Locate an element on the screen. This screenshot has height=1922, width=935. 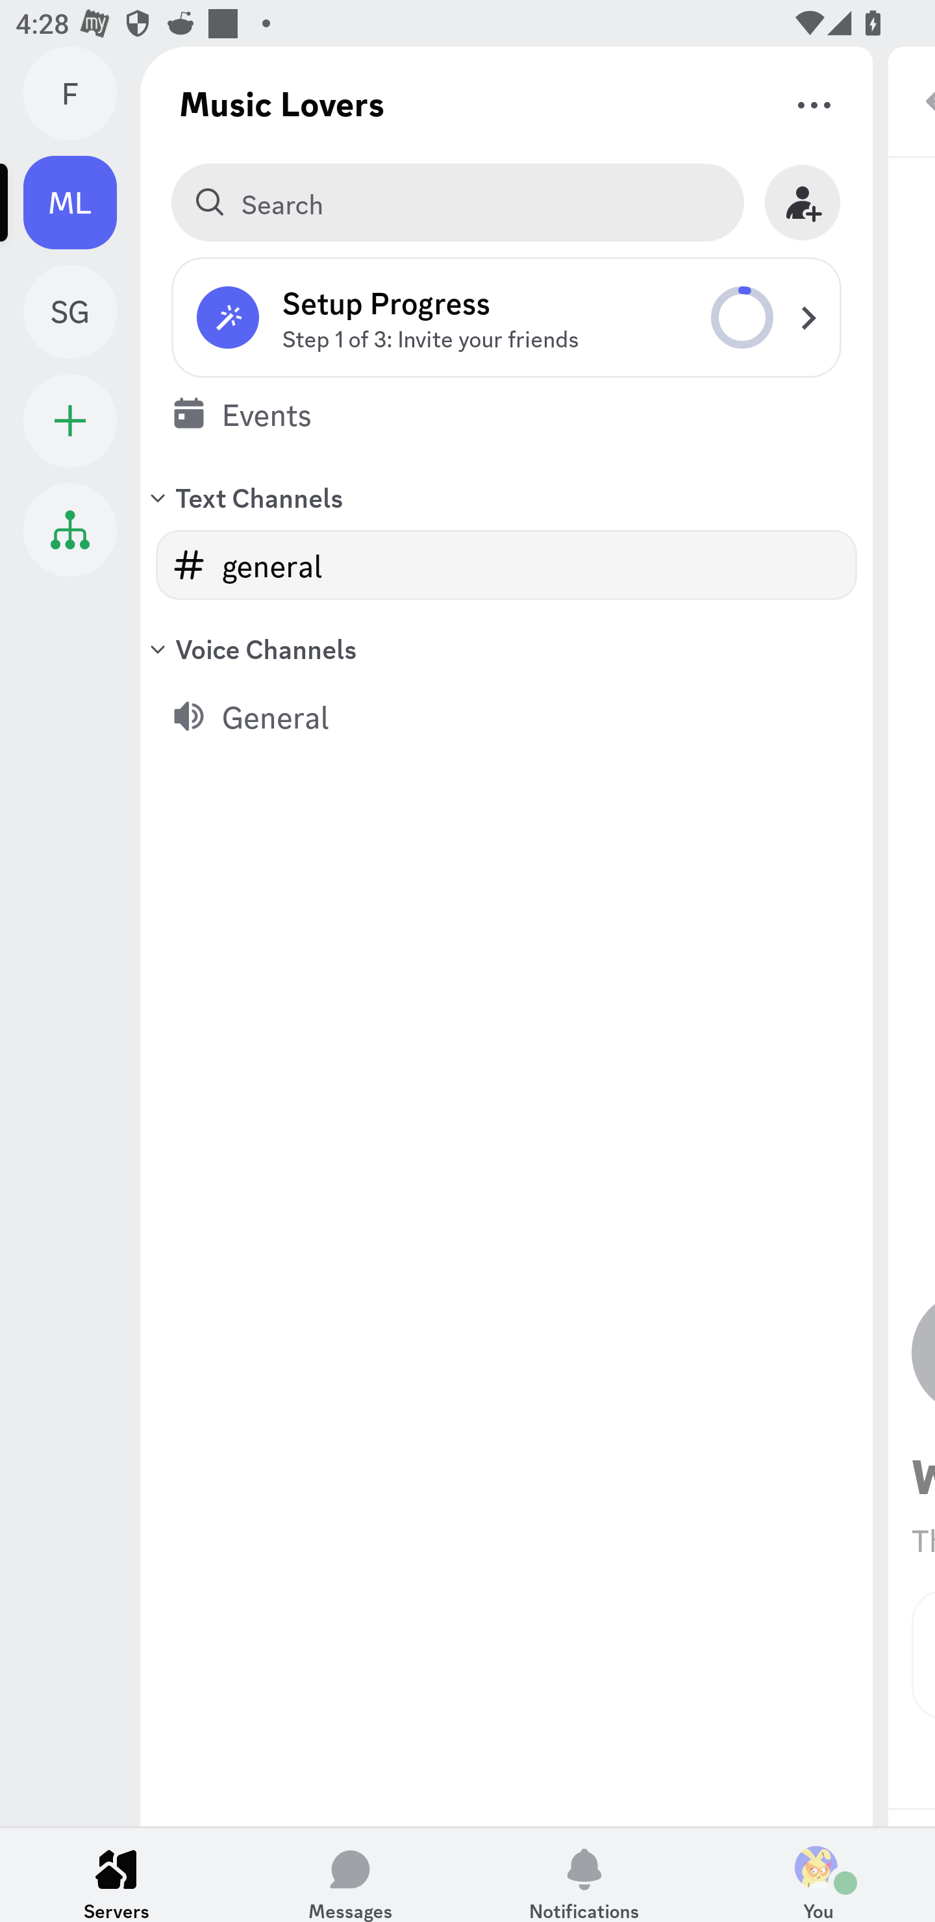
Student Hub is located at coordinates (70, 529).